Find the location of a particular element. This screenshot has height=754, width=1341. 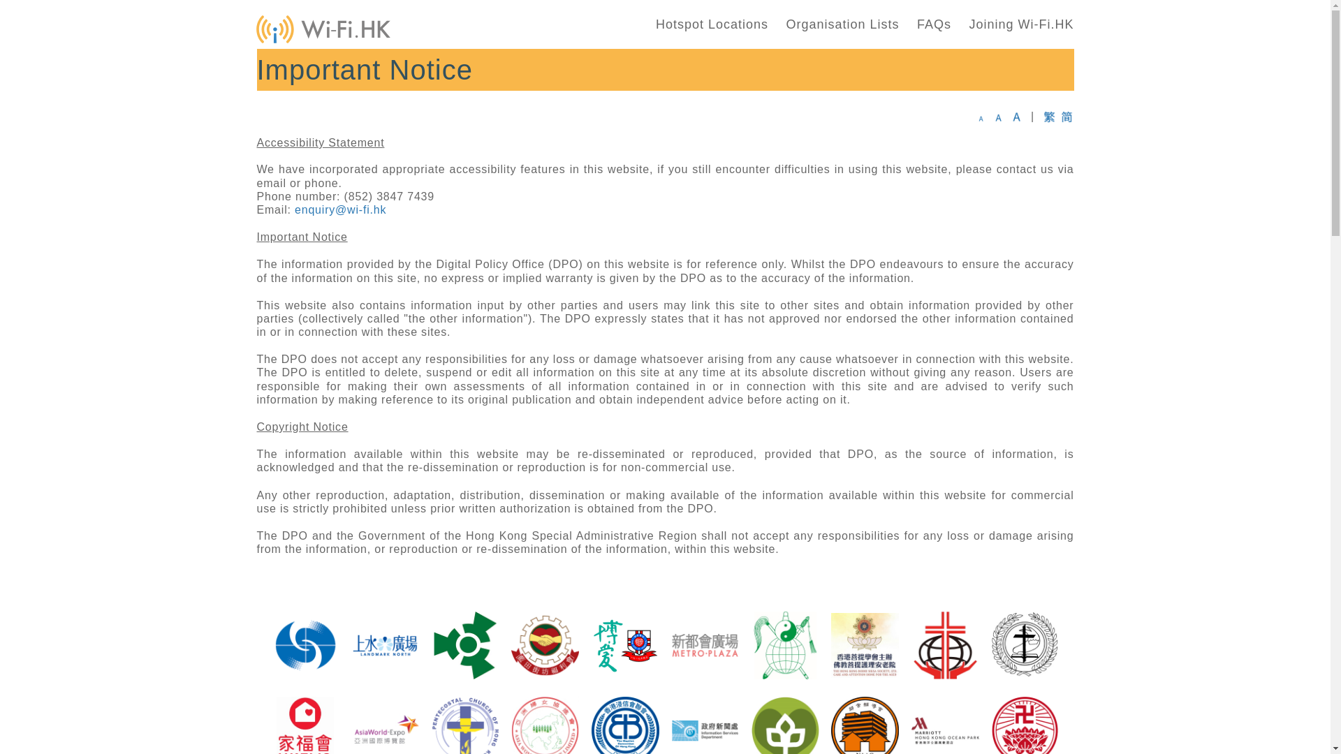

Joining Wi-Fi.HK is located at coordinates (1021, 24).